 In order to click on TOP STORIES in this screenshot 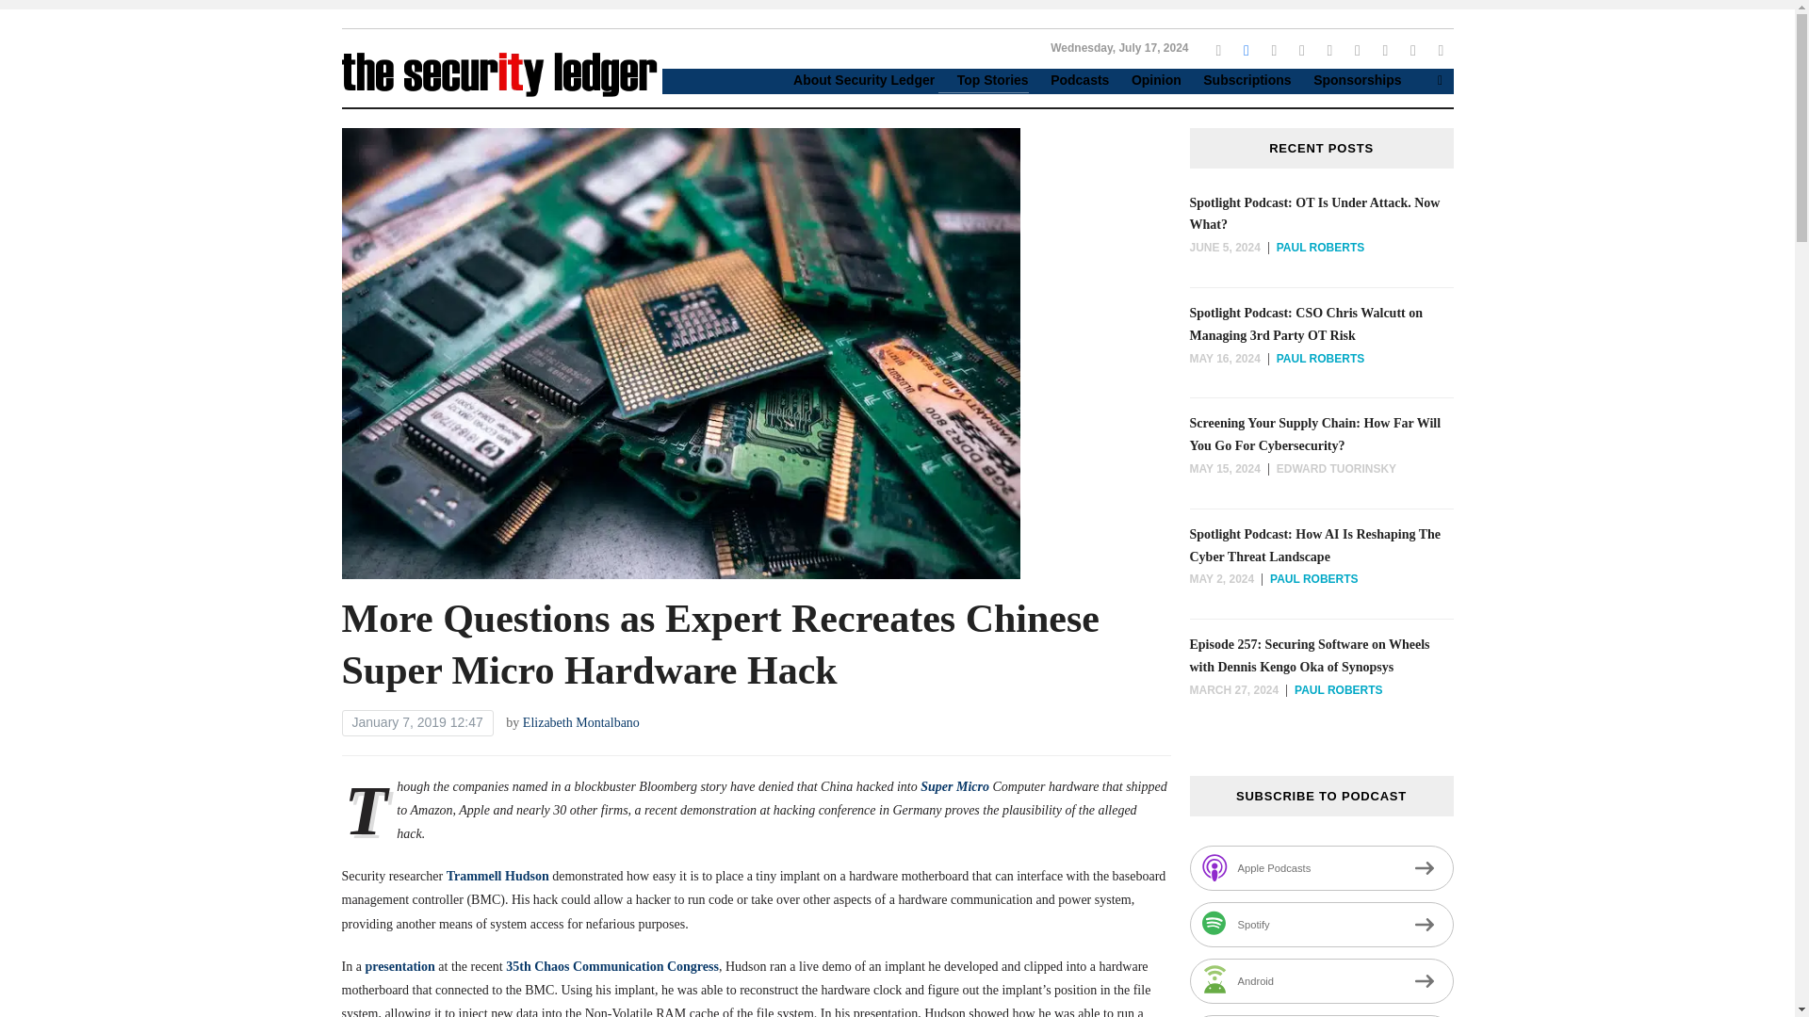, I will do `click(183, 75)`.